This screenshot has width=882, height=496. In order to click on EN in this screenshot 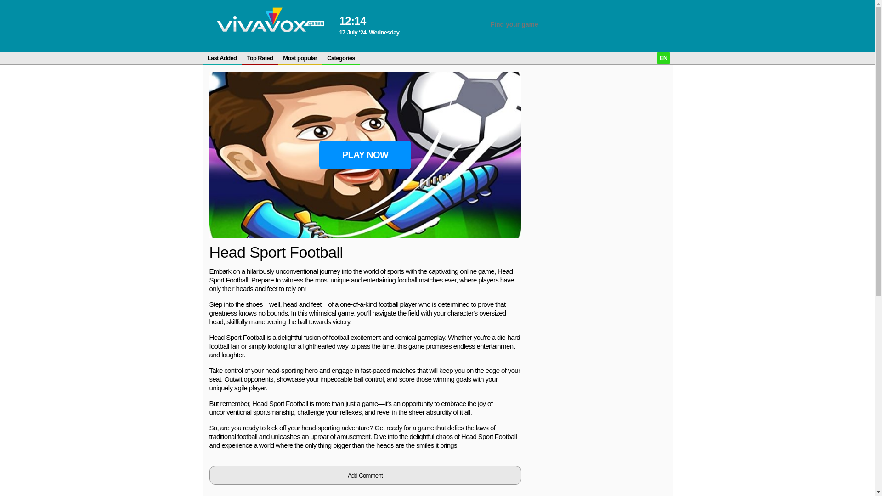, I will do `click(663, 58)`.